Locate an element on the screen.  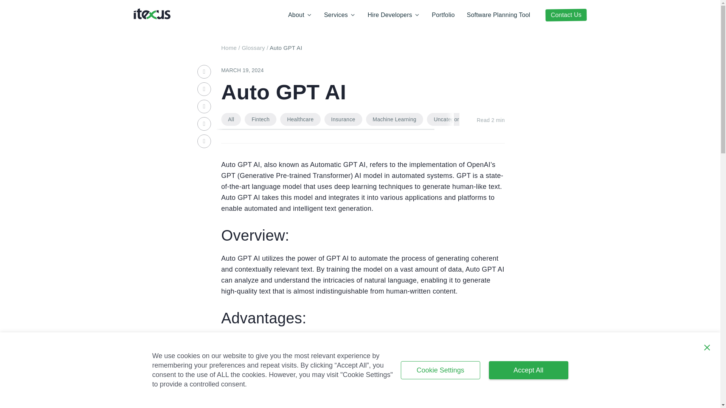
Go to Glossary. is located at coordinates (253, 48).